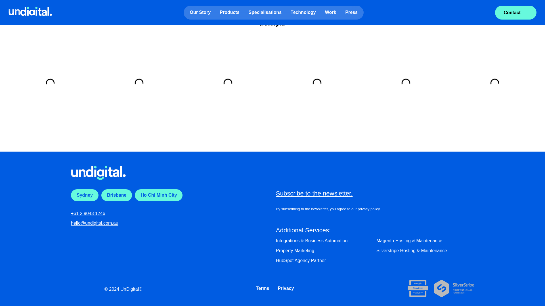 Image resolution: width=545 pixels, height=306 pixels. Describe the element at coordinates (116, 195) in the screenshot. I see `Brisbane` at that location.